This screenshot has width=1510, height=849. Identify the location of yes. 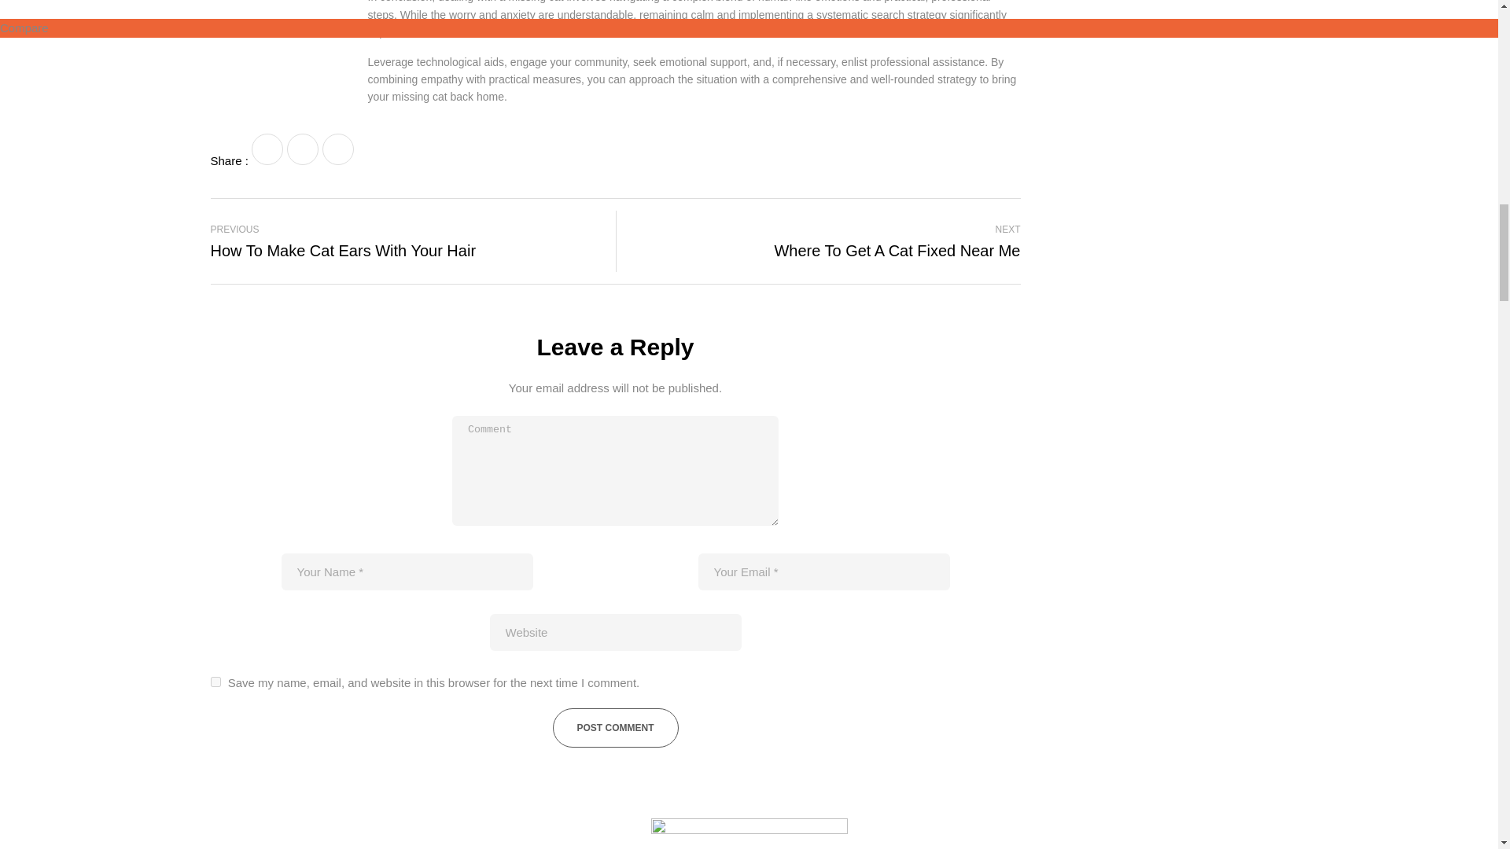
(267, 149).